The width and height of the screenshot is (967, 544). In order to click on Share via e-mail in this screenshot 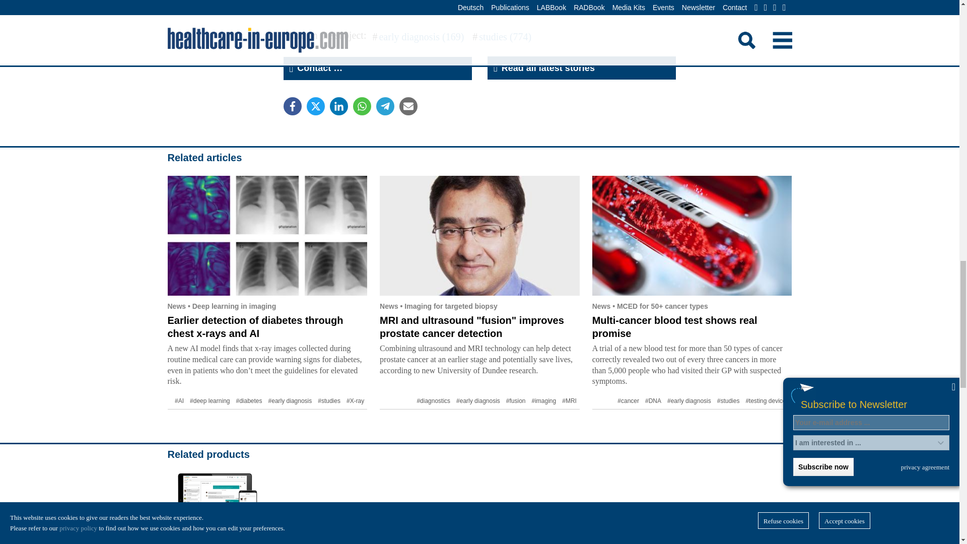, I will do `click(407, 106)`.